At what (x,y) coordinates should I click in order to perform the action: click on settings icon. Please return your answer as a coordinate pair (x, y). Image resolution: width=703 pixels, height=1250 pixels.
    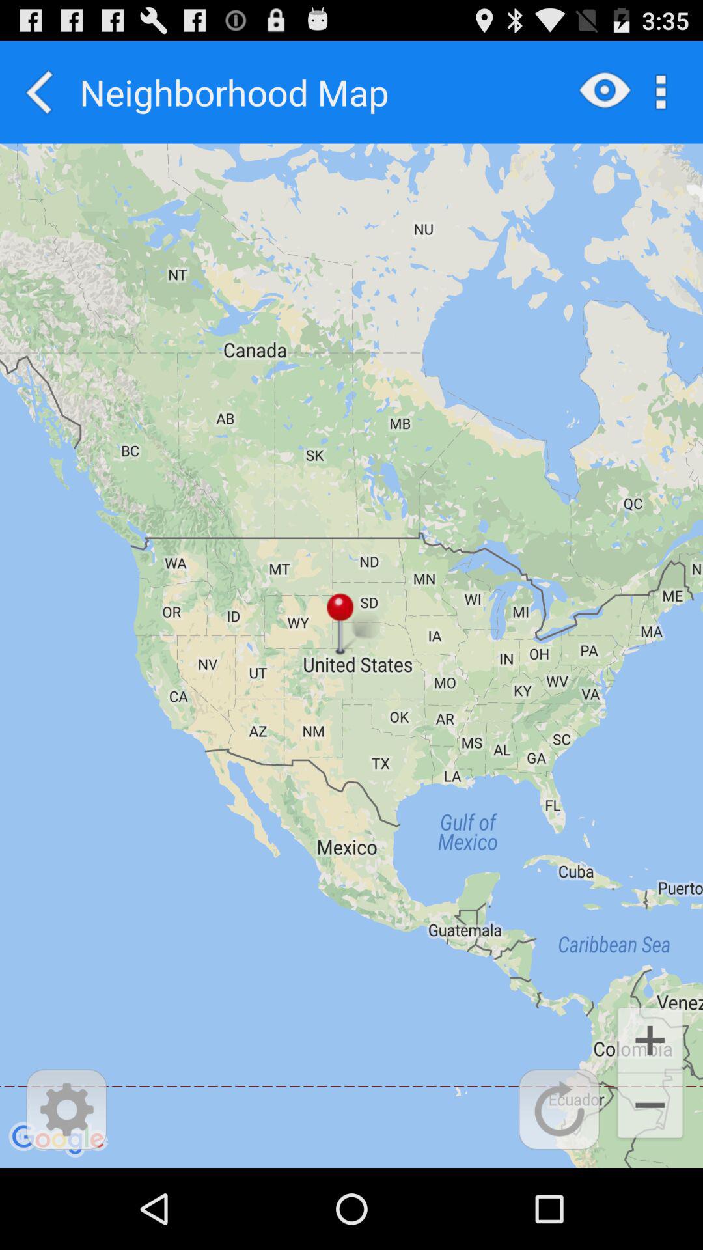
    Looking at the image, I should click on (66, 1109).